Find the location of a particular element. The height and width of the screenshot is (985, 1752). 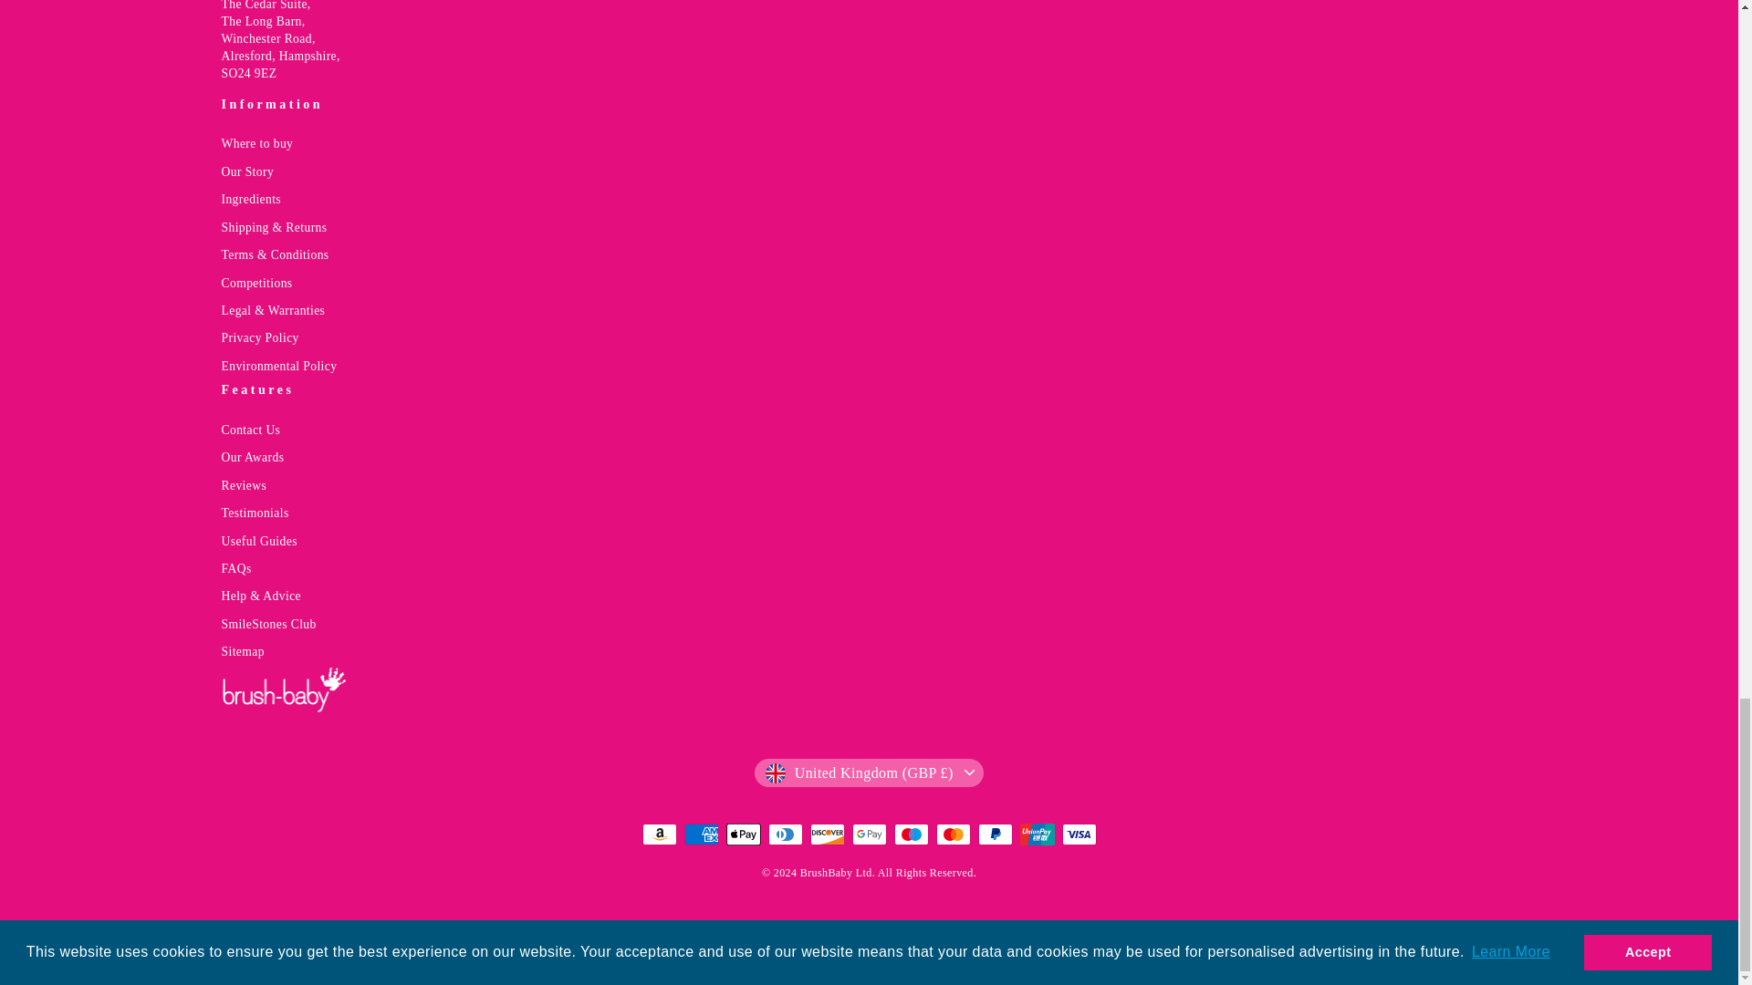

Diners Club is located at coordinates (785, 834).